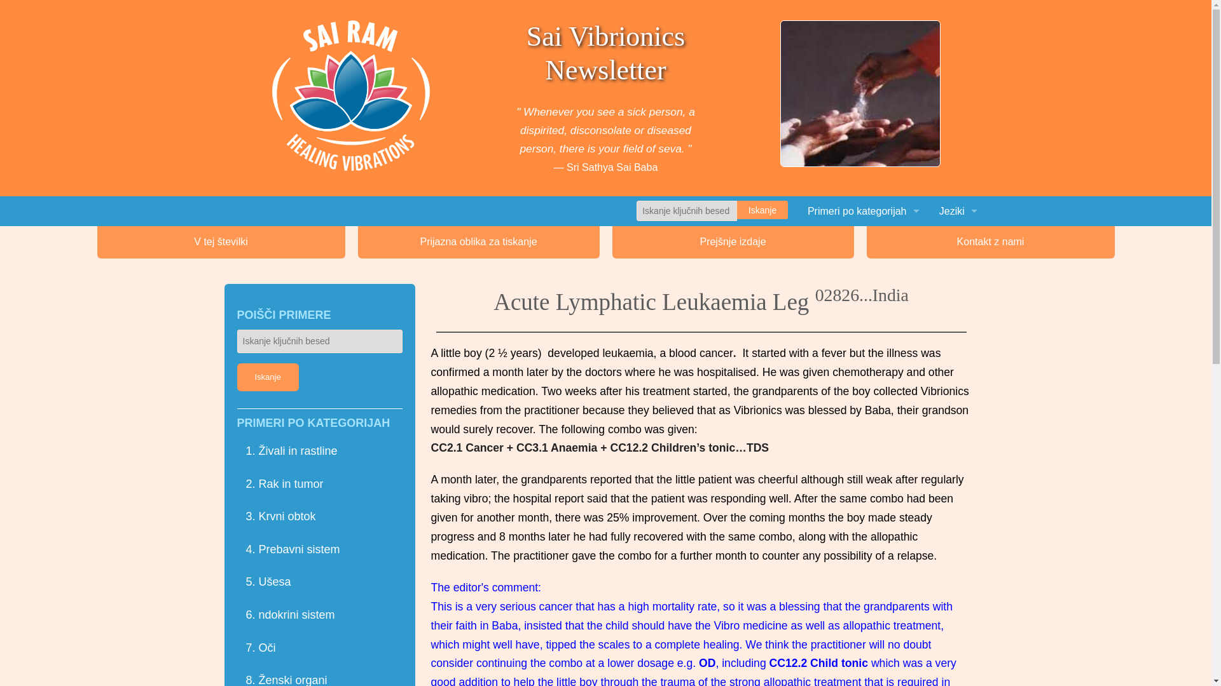 This screenshot has height=686, width=1221. What do you see at coordinates (863, 271) in the screenshot?
I see `Kategorije 5-8` at bounding box center [863, 271].